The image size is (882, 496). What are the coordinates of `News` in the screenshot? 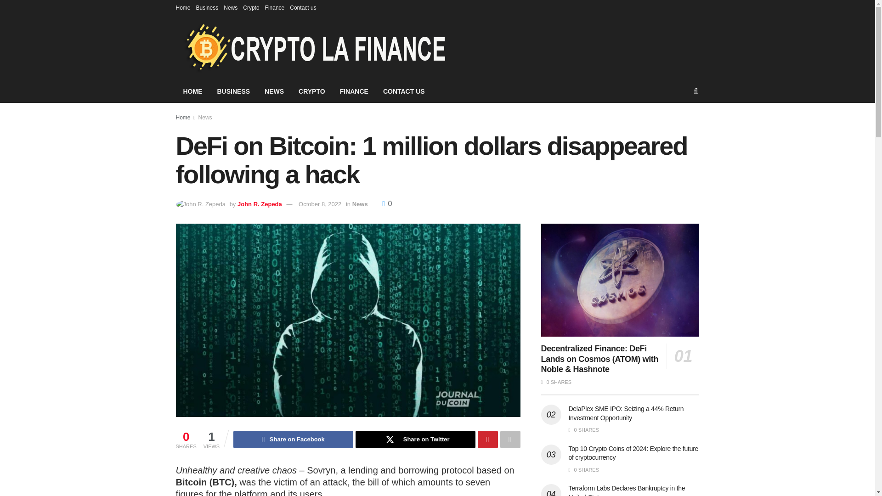 It's located at (205, 118).